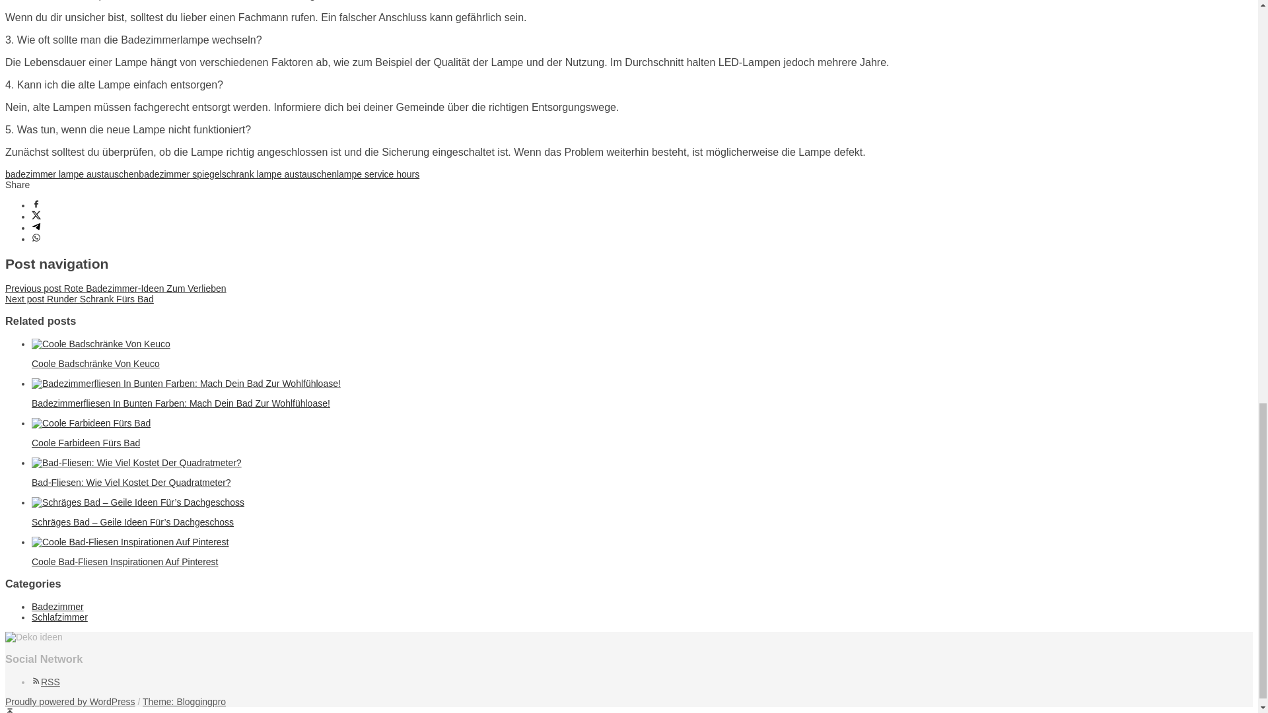 The height and width of the screenshot is (713, 1268). I want to click on badezimmer lampe austauschen, so click(71, 174).